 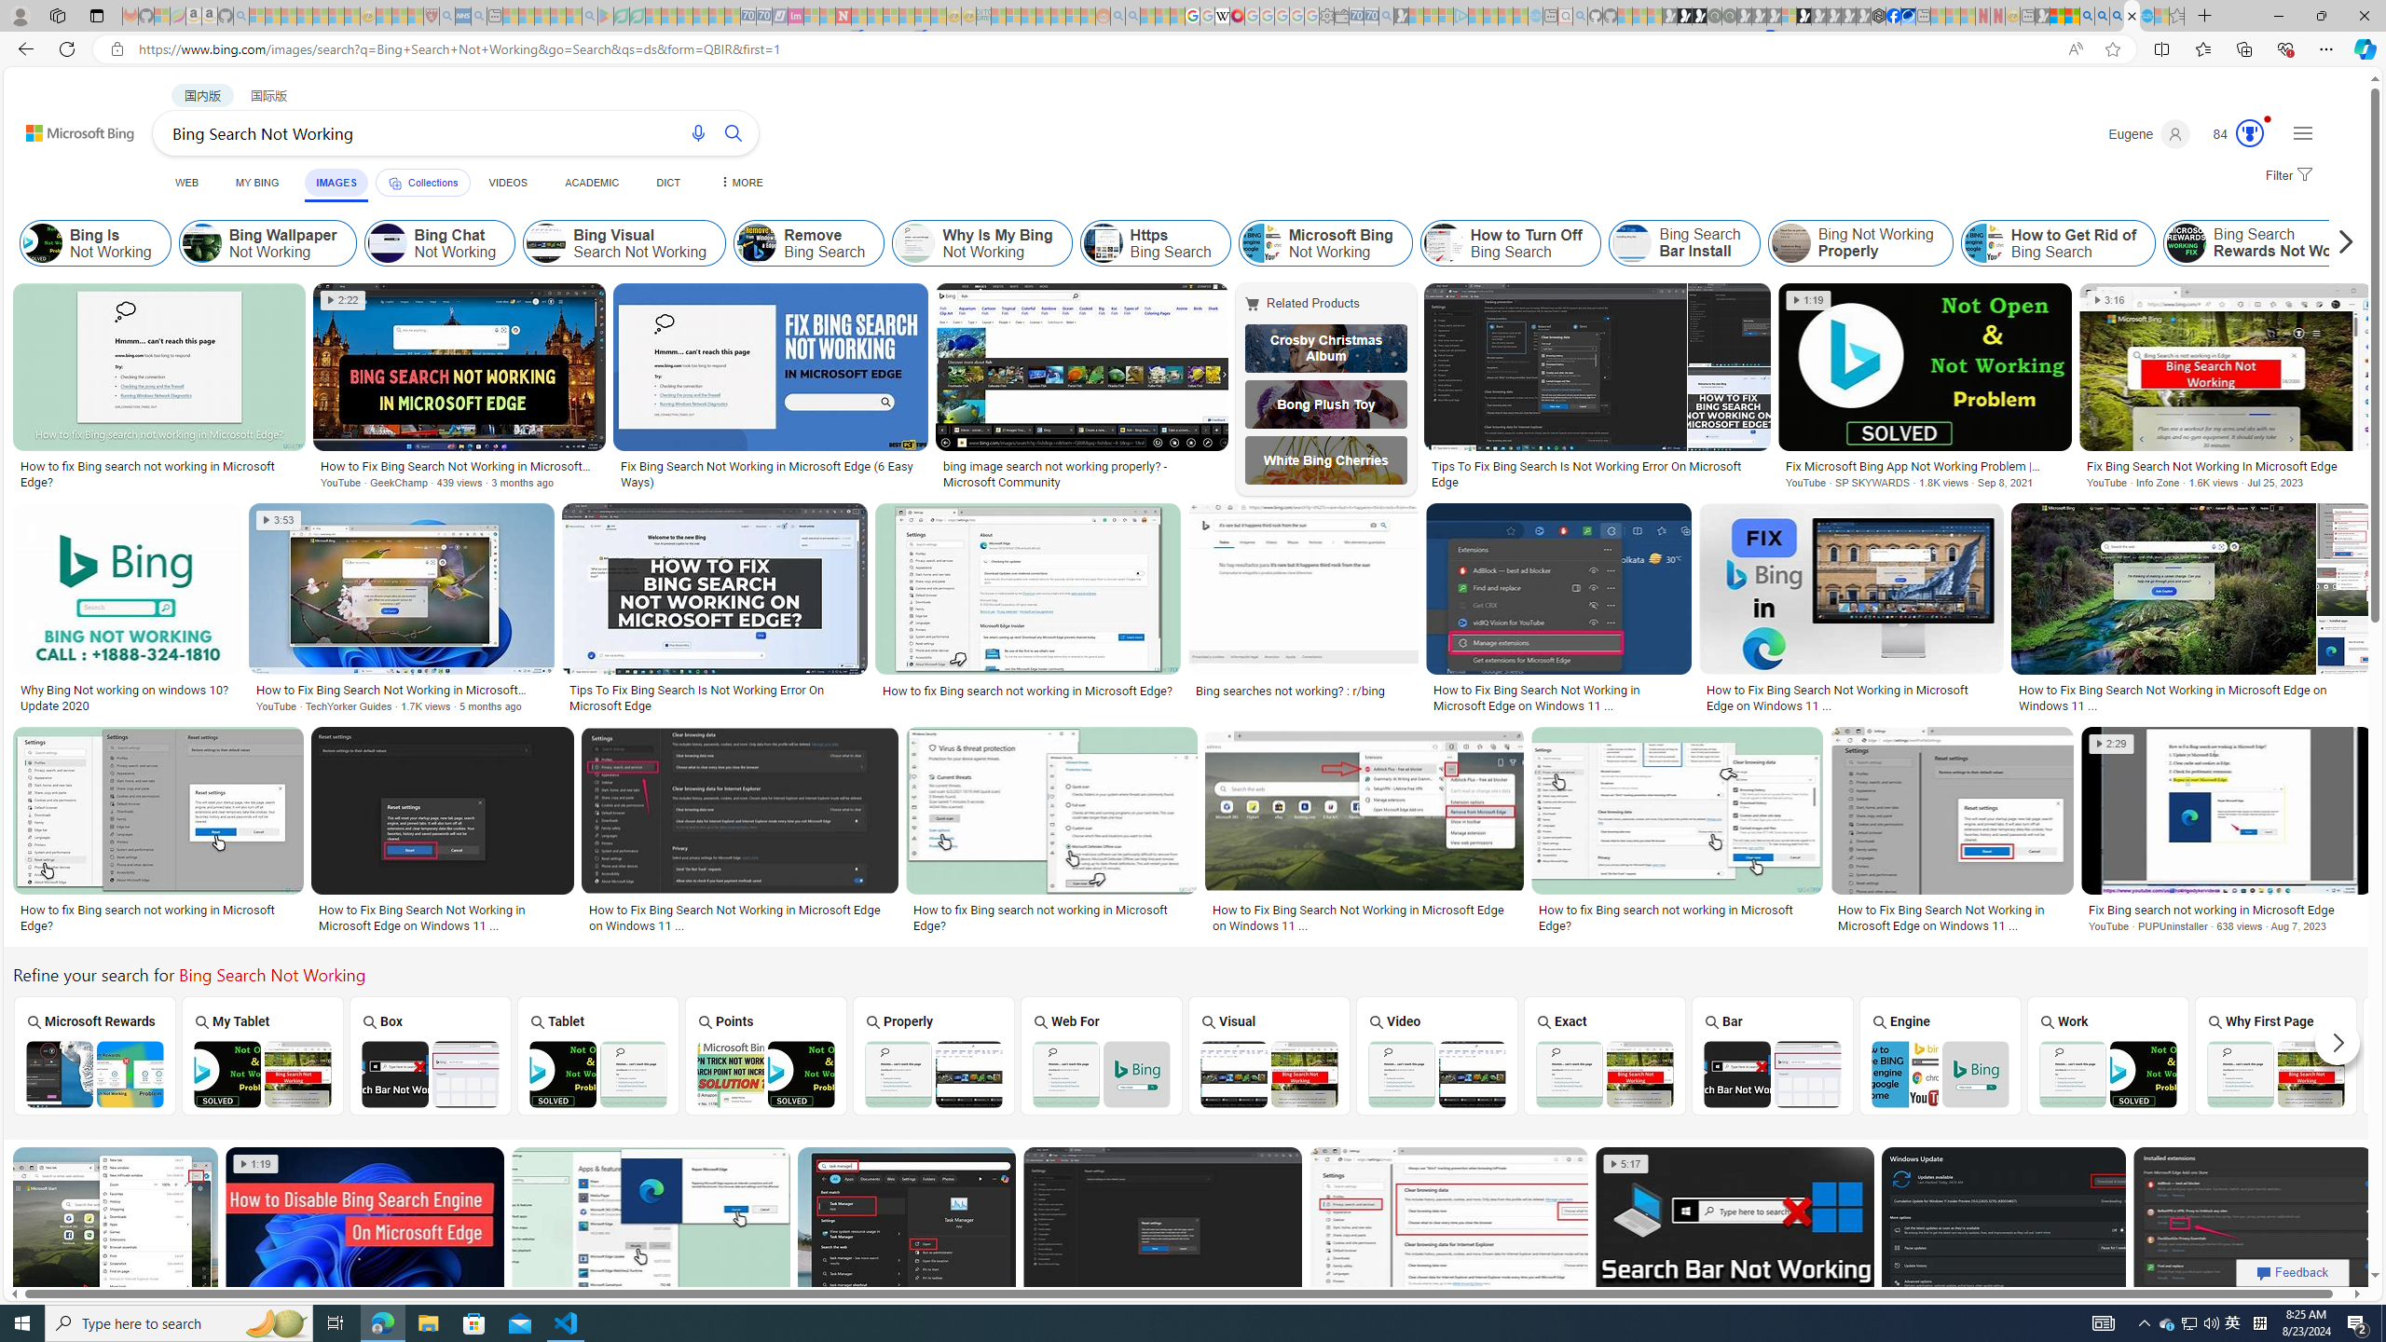 I want to click on Bing Video Search Not Working Video, so click(x=1437, y=1055).